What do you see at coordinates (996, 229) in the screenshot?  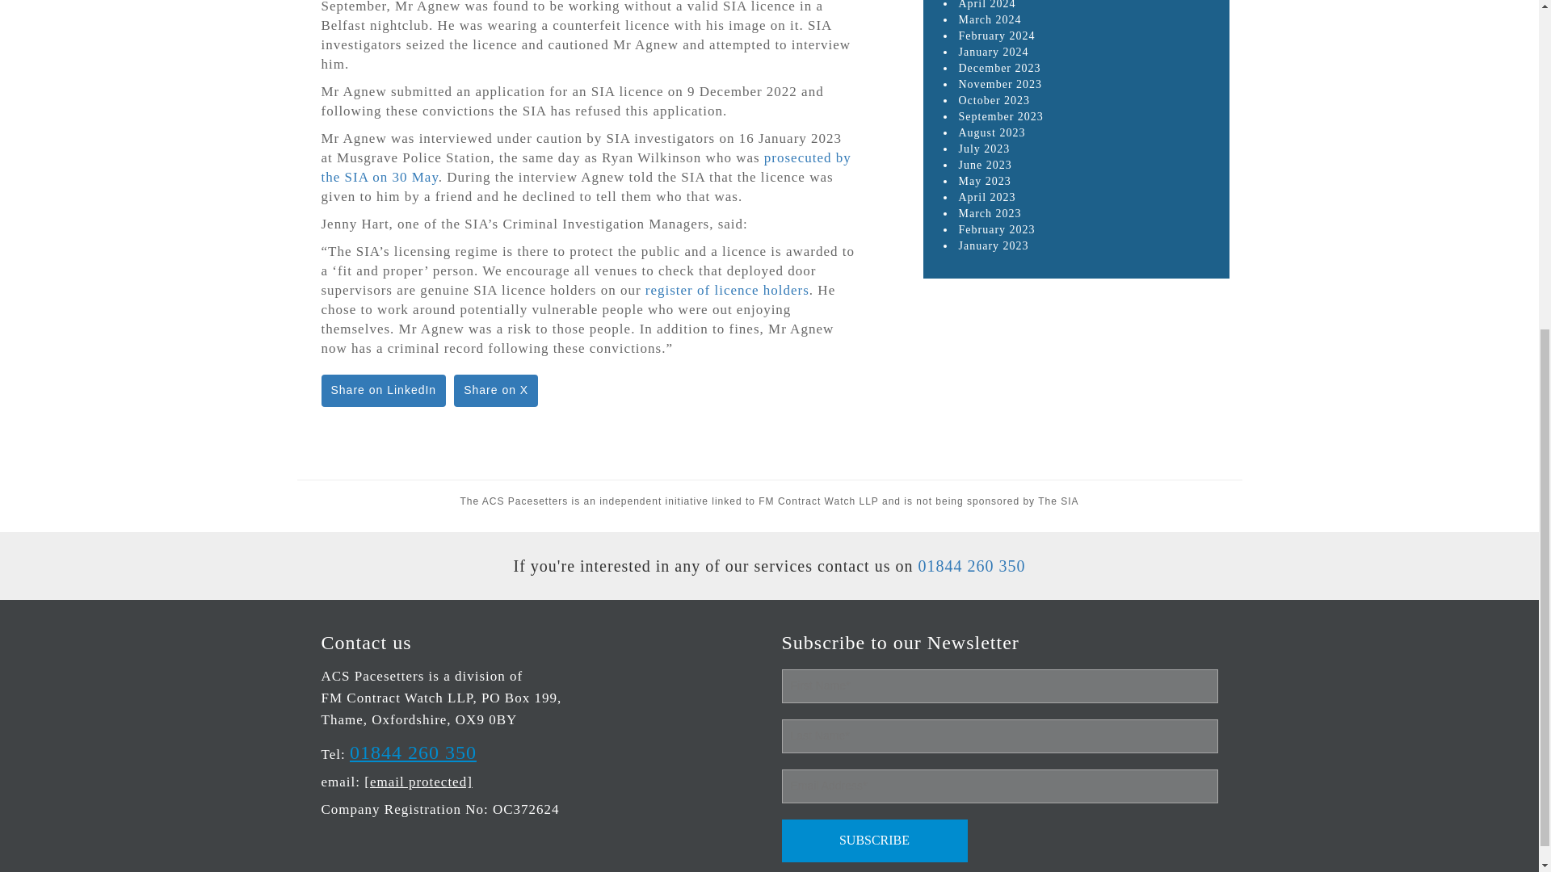 I see `February 2023` at bounding box center [996, 229].